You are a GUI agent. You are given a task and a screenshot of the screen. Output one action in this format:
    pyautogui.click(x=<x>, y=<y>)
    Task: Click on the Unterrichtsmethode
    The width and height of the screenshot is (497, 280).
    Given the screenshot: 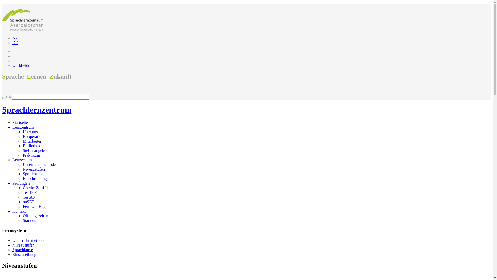 What is the action you would take?
    pyautogui.click(x=29, y=241)
    